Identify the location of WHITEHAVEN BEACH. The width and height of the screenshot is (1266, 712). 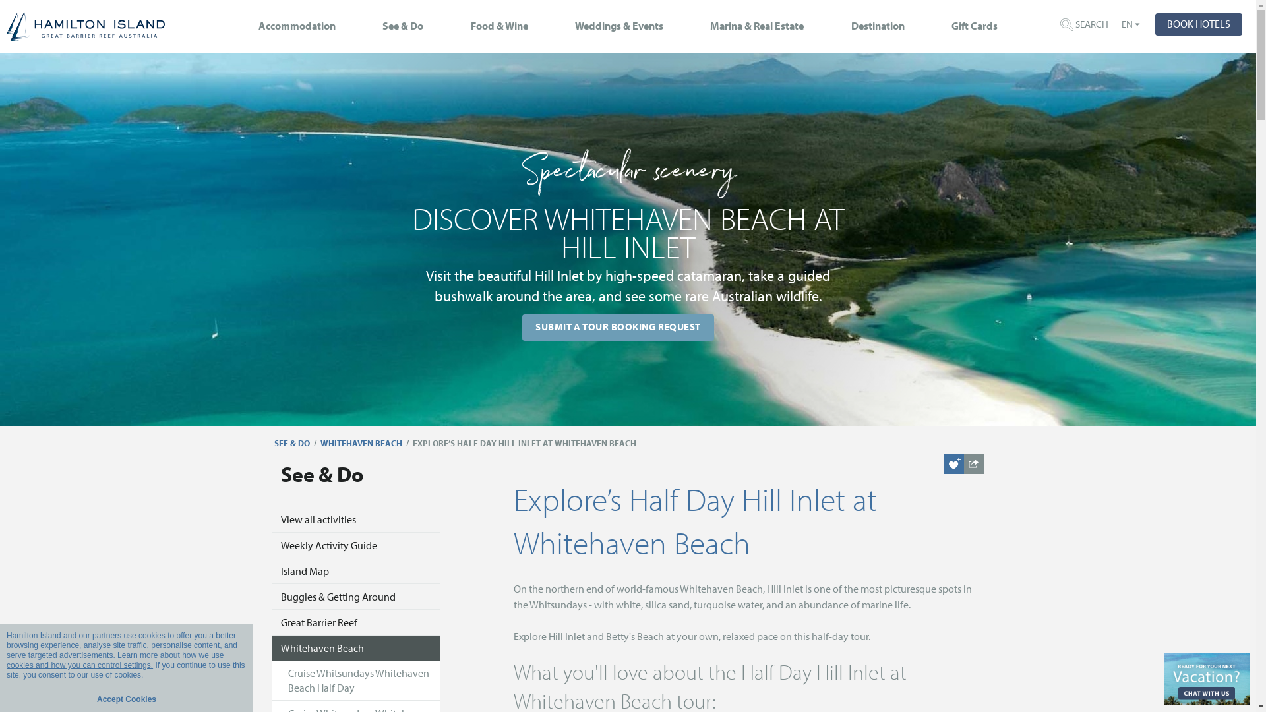
(361, 443).